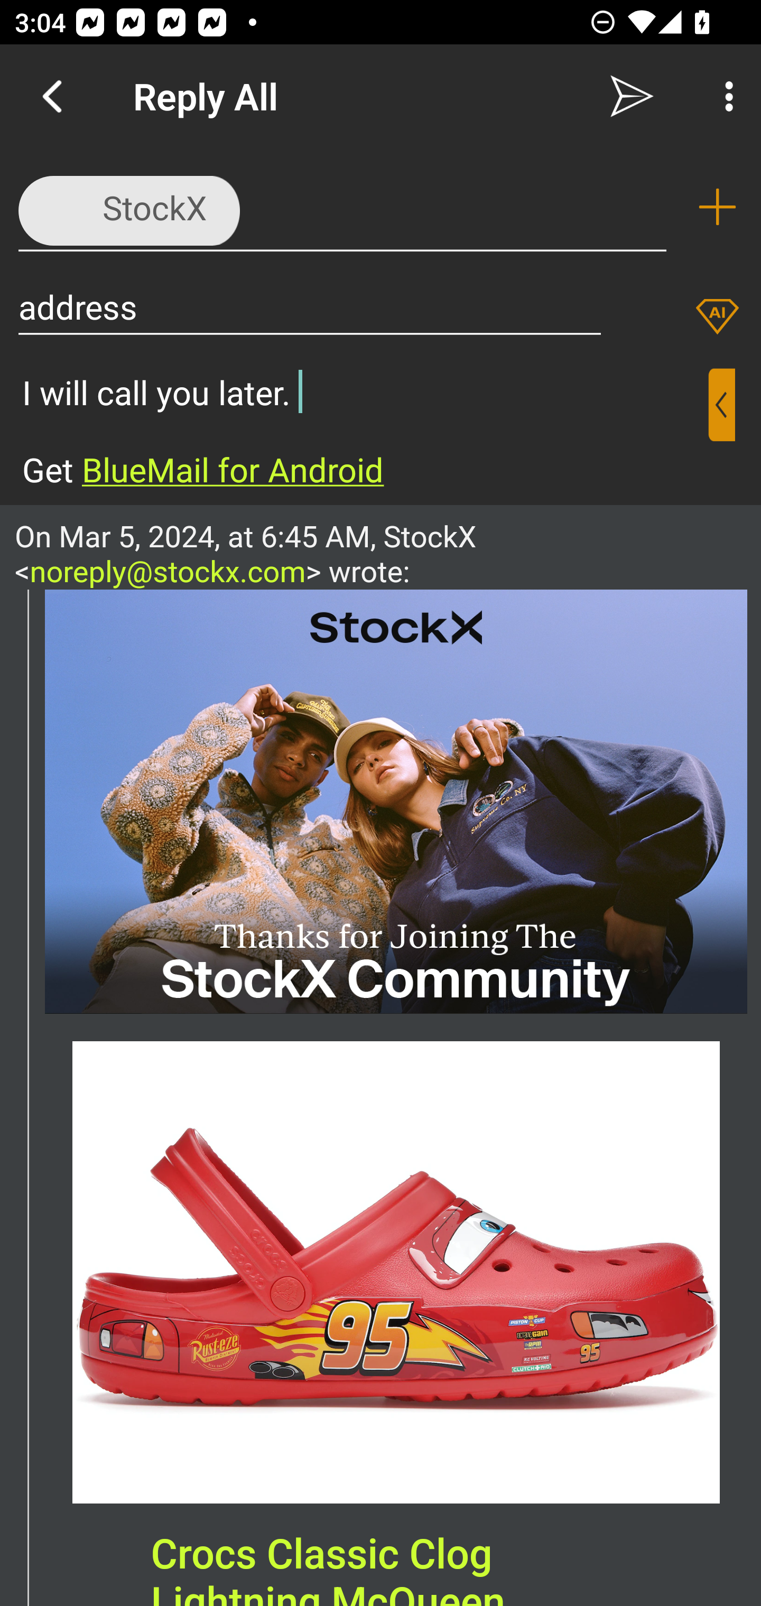 The image size is (761, 1606). I want to click on Navigate up, so click(52, 96).